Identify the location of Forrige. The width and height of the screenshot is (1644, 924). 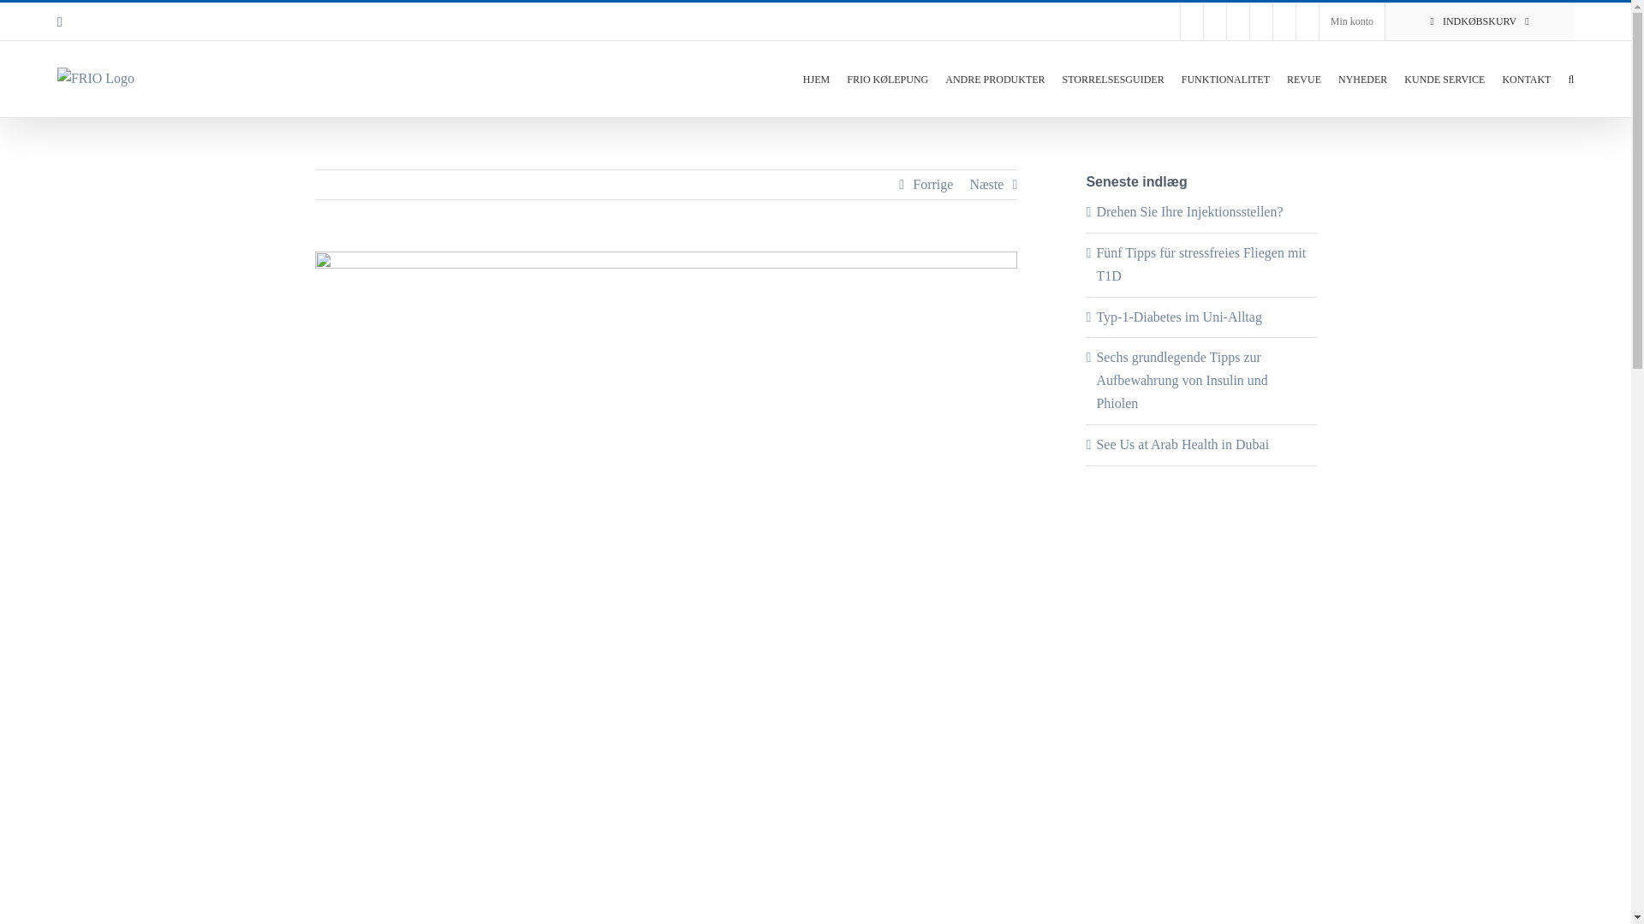
(932, 185).